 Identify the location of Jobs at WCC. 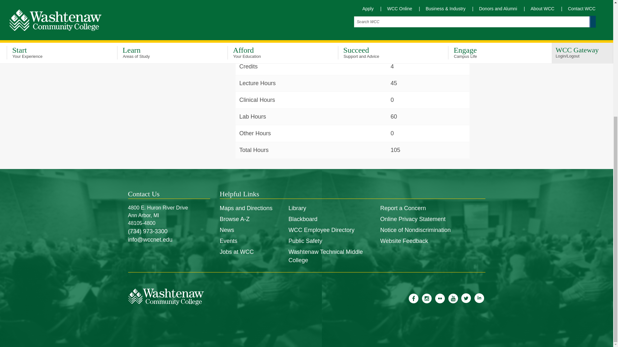
(236, 252).